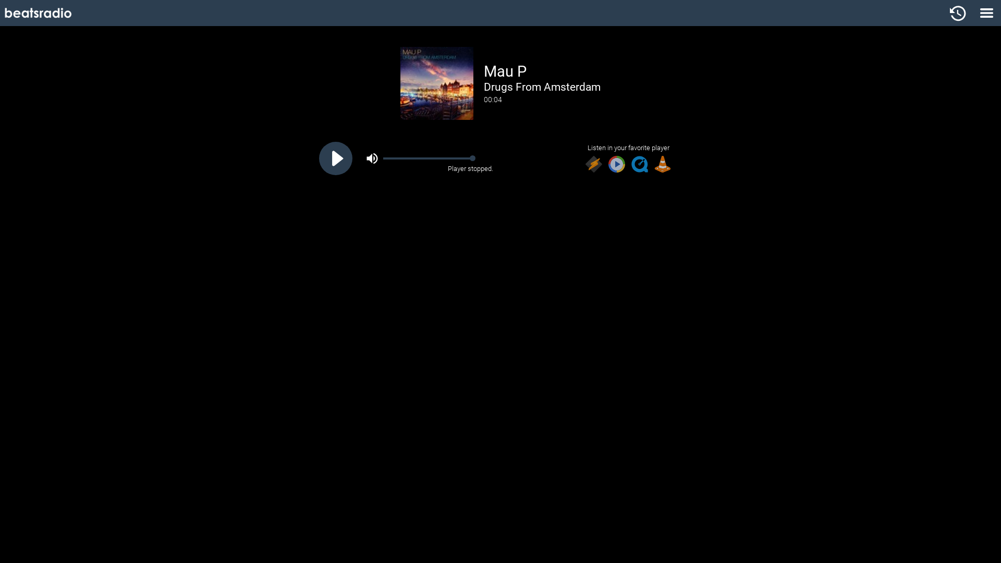 The width and height of the screenshot is (1001, 563). Describe the element at coordinates (594, 165) in the screenshot. I see `Winamp` at that location.